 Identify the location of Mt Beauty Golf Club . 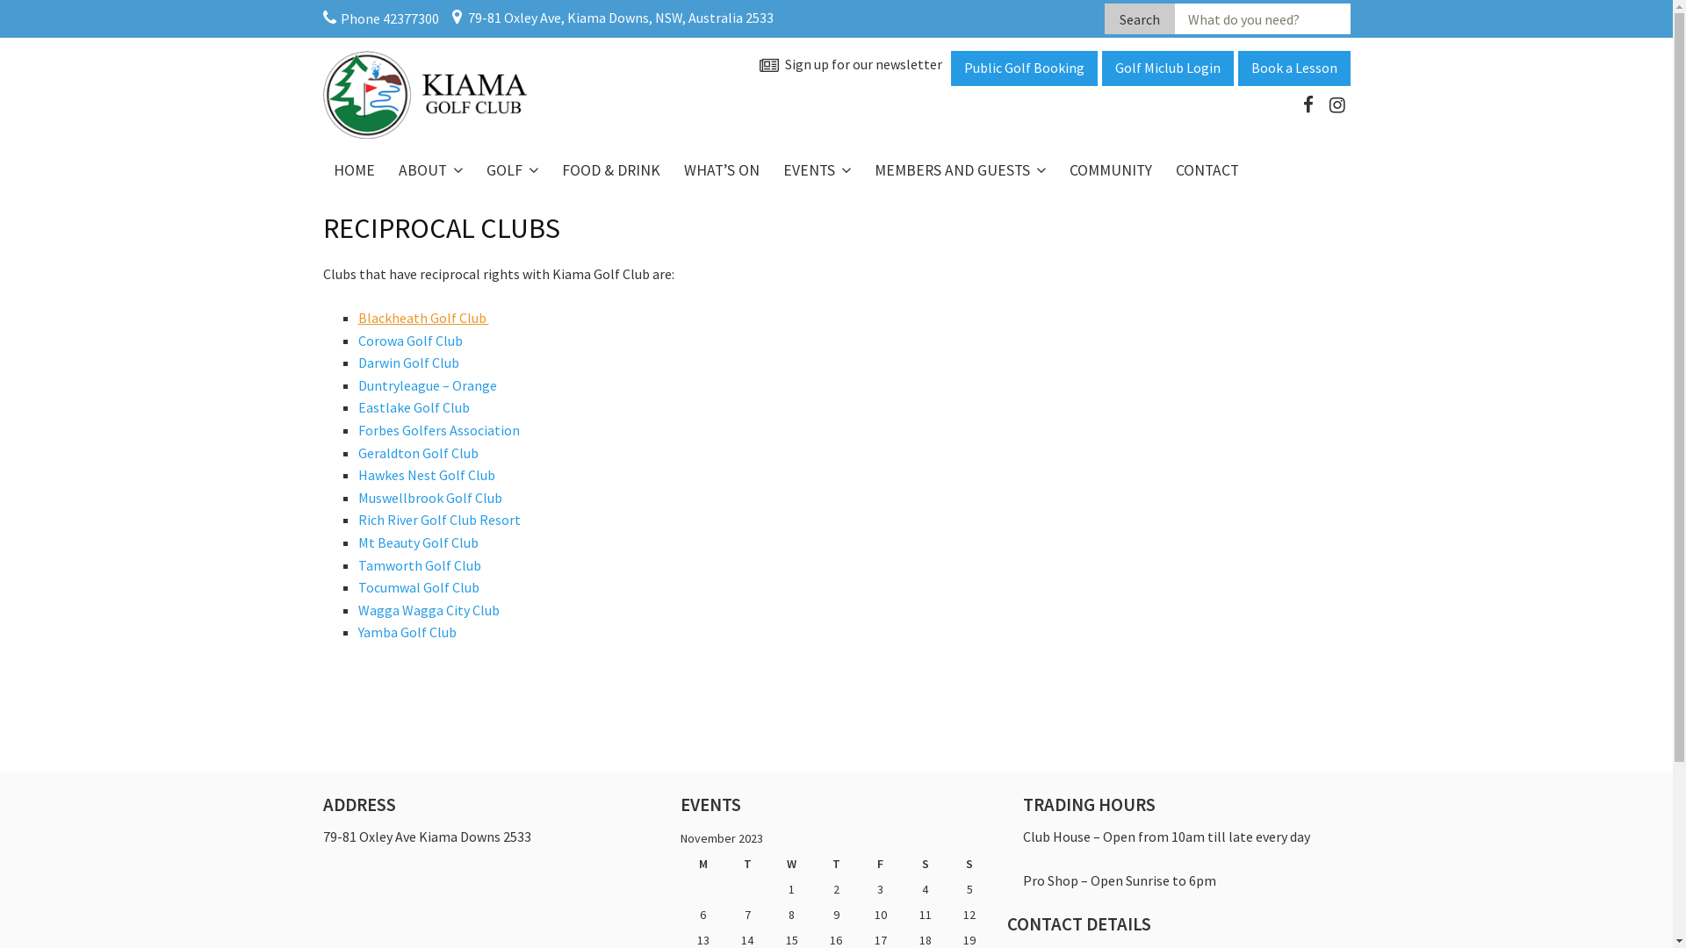
(420, 542).